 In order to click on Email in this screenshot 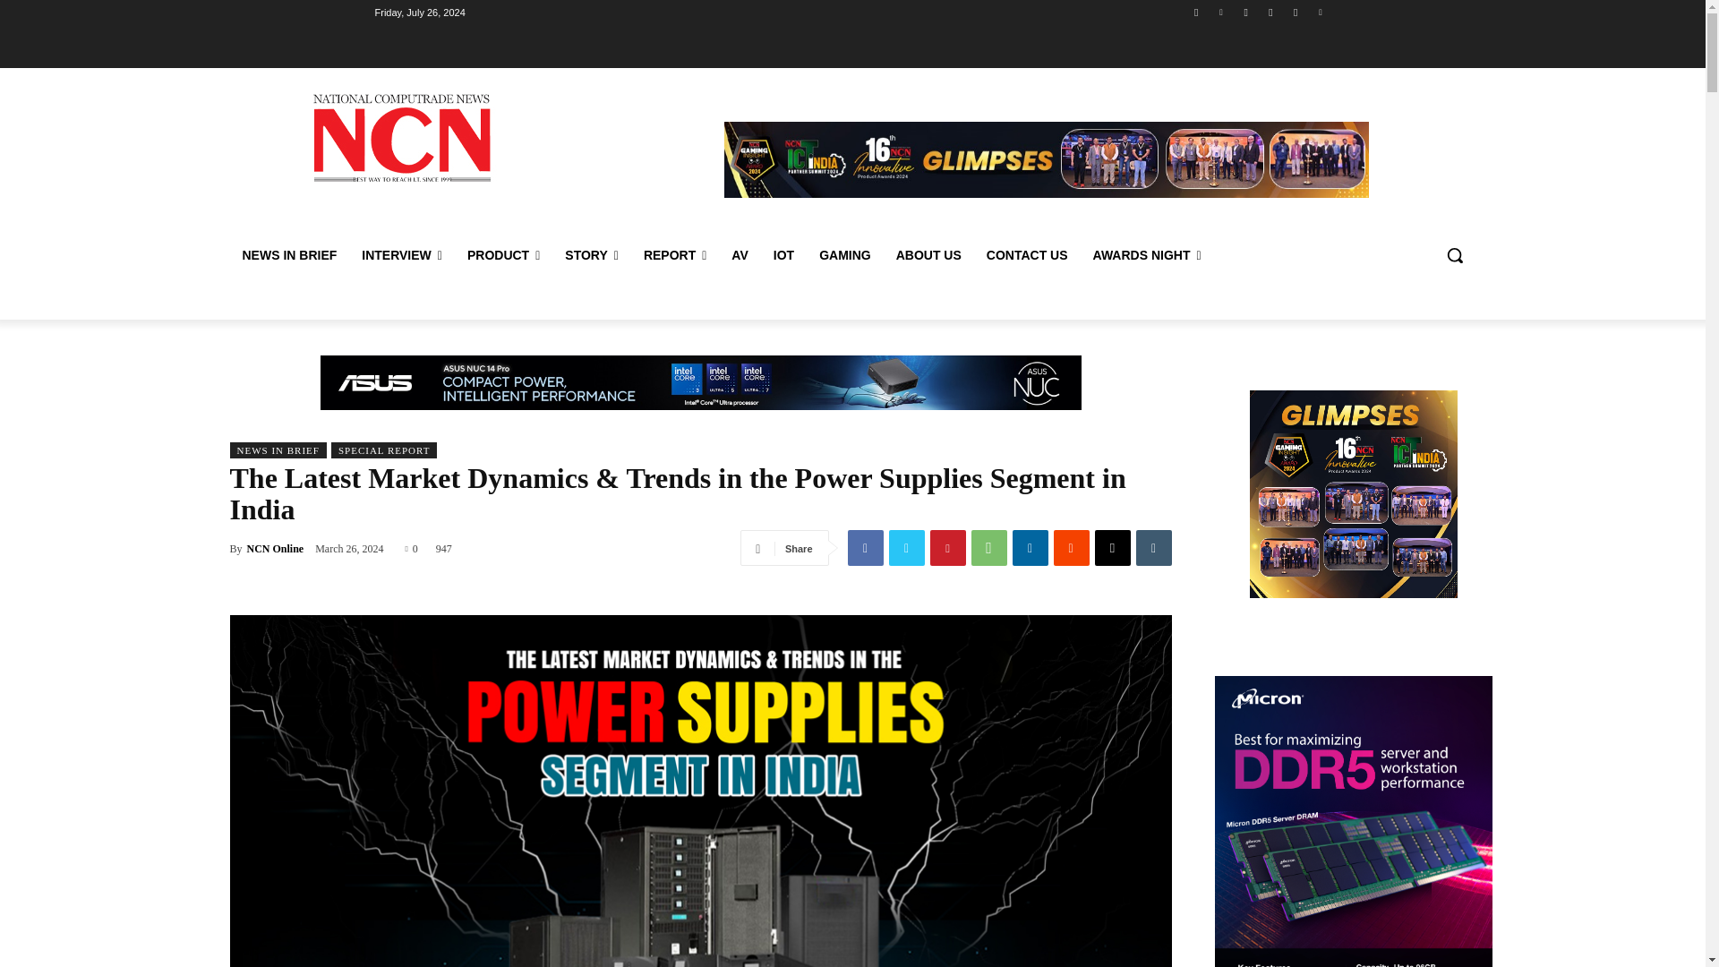, I will do `click(1111, 547)`.